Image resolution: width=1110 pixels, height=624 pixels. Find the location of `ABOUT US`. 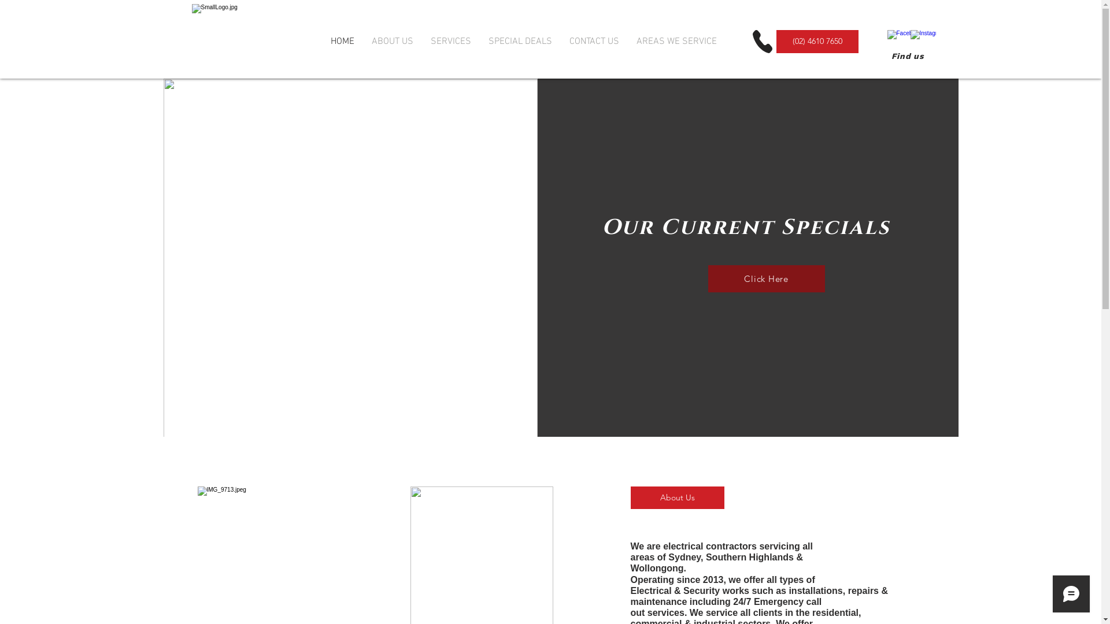

ABOUT US is located at coordinates (393, 42).